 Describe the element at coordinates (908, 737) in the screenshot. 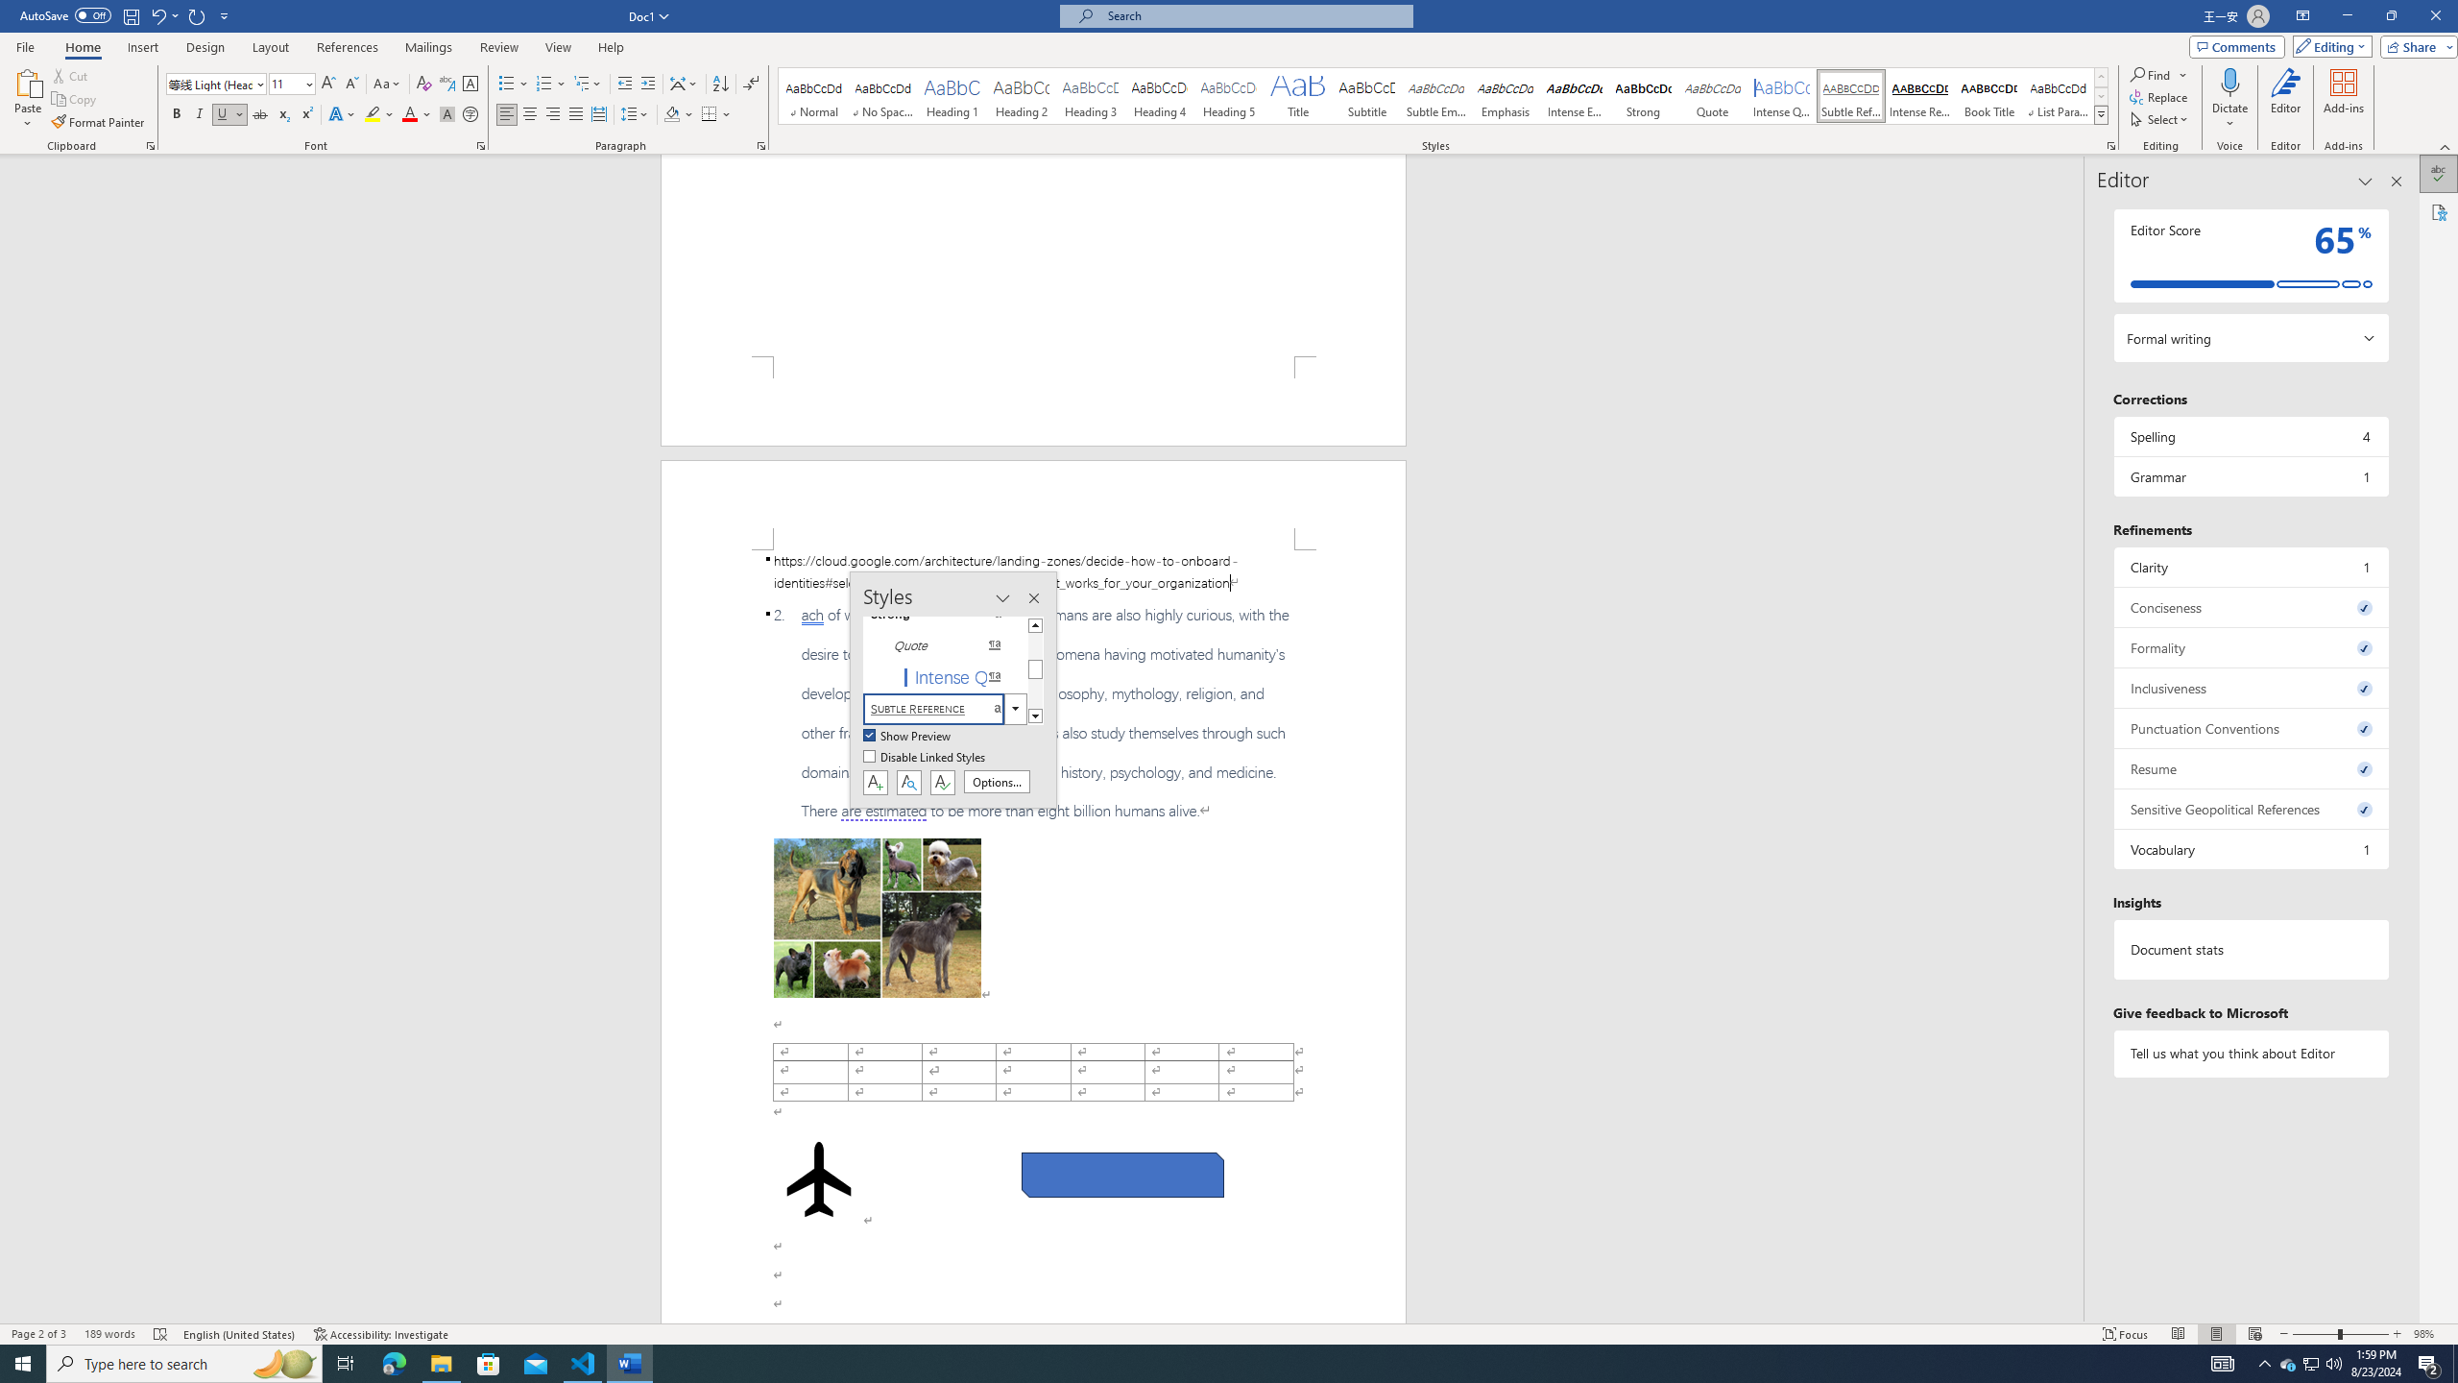

I see `Show Preview` at that location.